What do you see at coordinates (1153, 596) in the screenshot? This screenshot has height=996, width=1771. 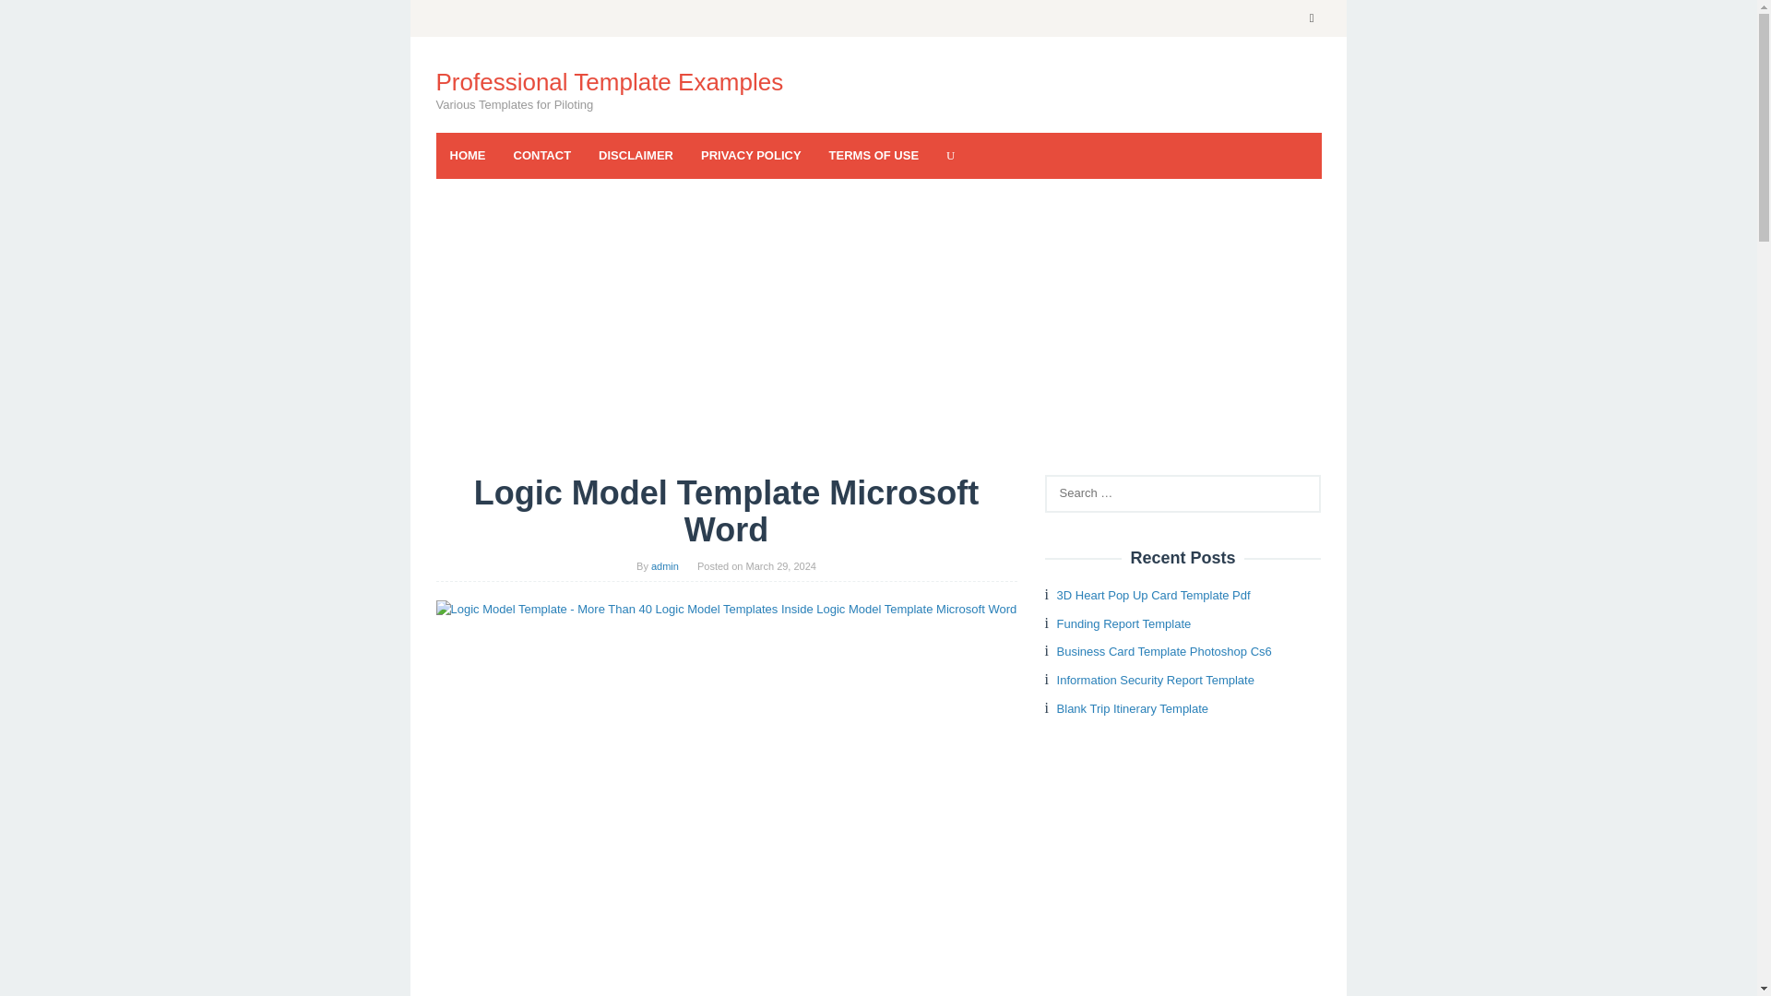 I see `3D Heart Pop Up Card Template Pdf` at bounding box center [1153, 596].